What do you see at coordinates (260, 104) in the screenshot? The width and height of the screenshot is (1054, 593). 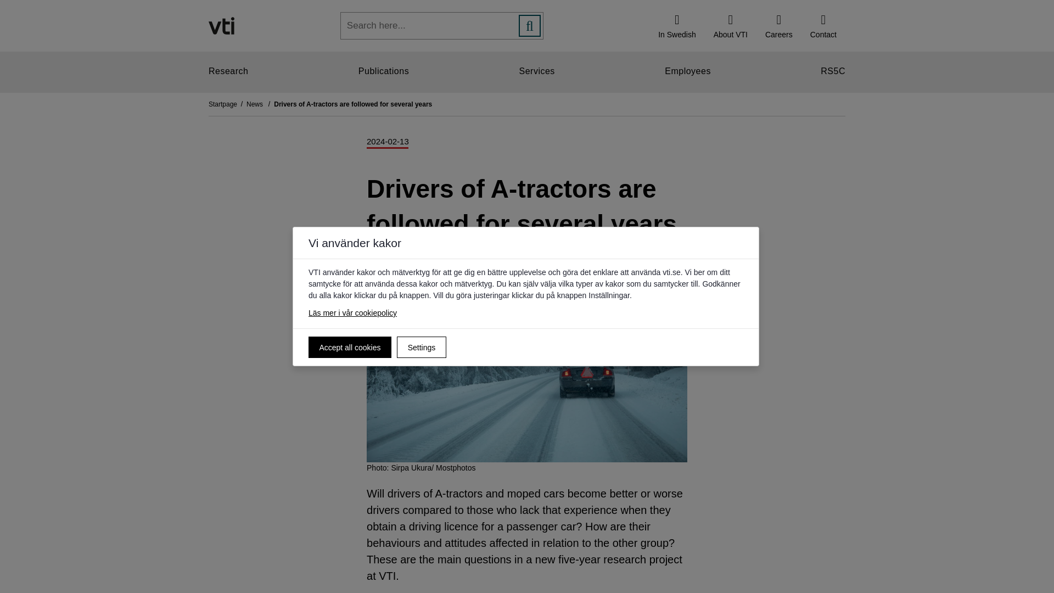 I see `News` at bounding box center [260, 104].